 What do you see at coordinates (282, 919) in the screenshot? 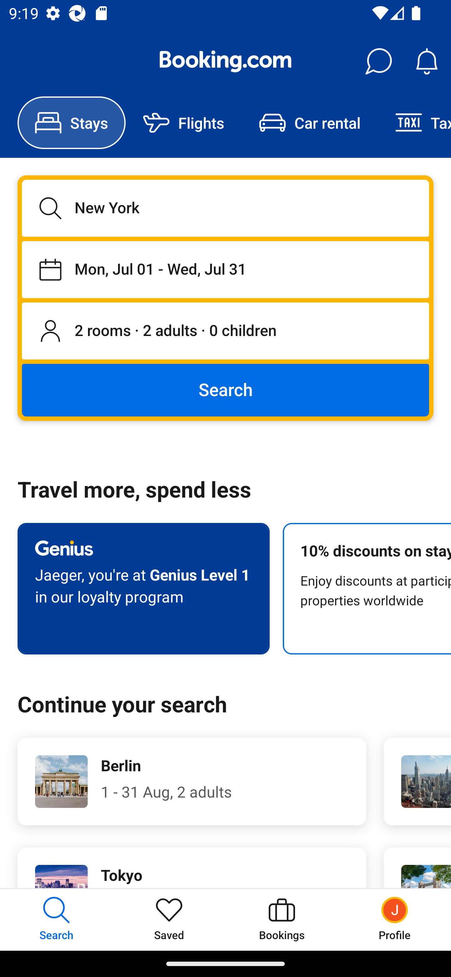
I see `Bookings` at bounding box center [282, 919].